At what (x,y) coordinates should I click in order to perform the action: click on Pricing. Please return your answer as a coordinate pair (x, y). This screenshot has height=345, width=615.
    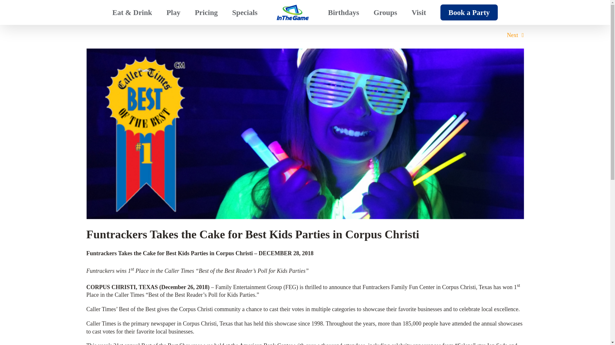
    Looking at the image, I should click on (206, 12).